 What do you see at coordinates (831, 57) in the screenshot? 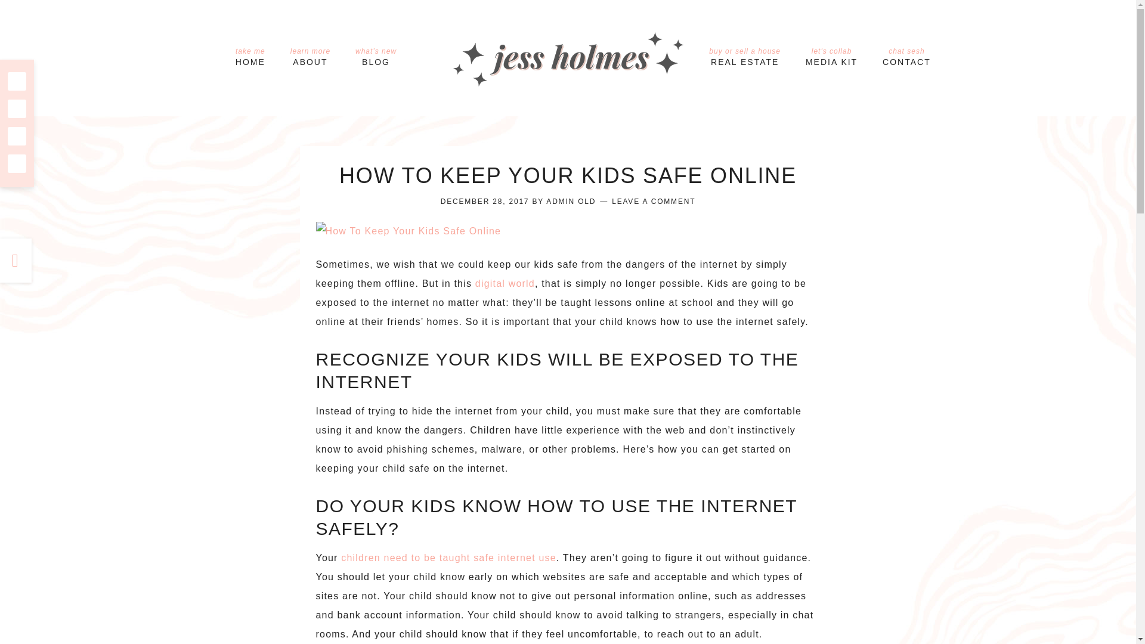
I see `children need to be taught safe internet use` at bounding box center [831, 57].